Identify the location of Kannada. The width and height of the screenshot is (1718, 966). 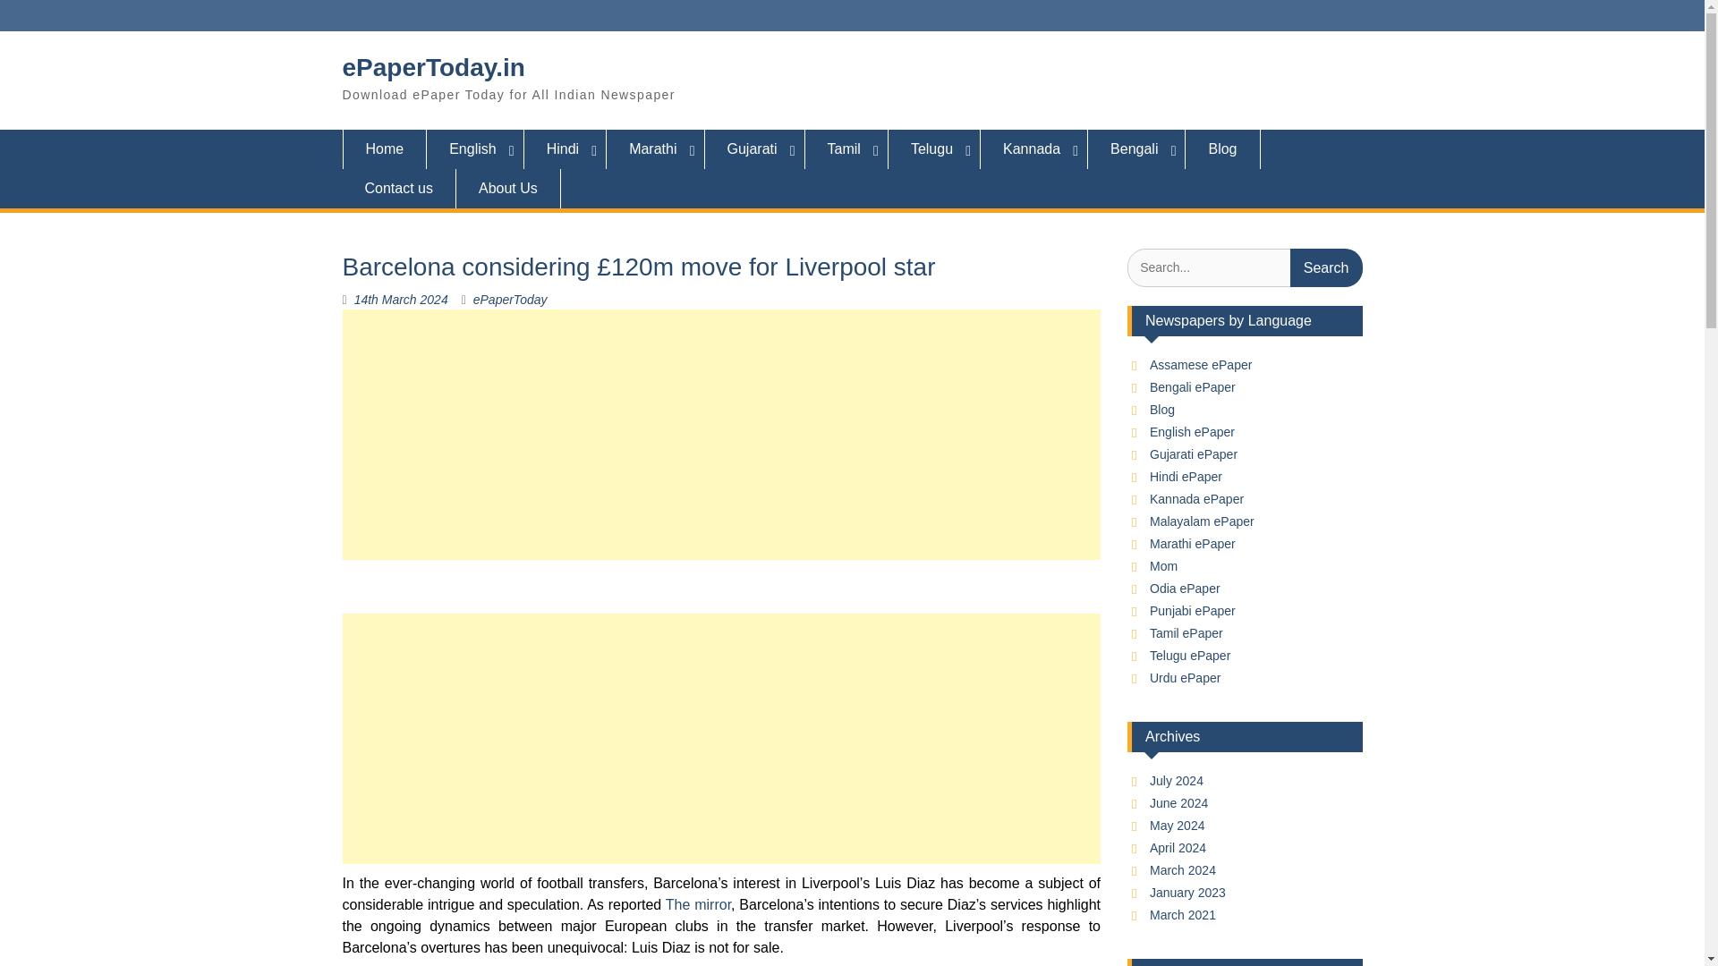
(1034, 148).